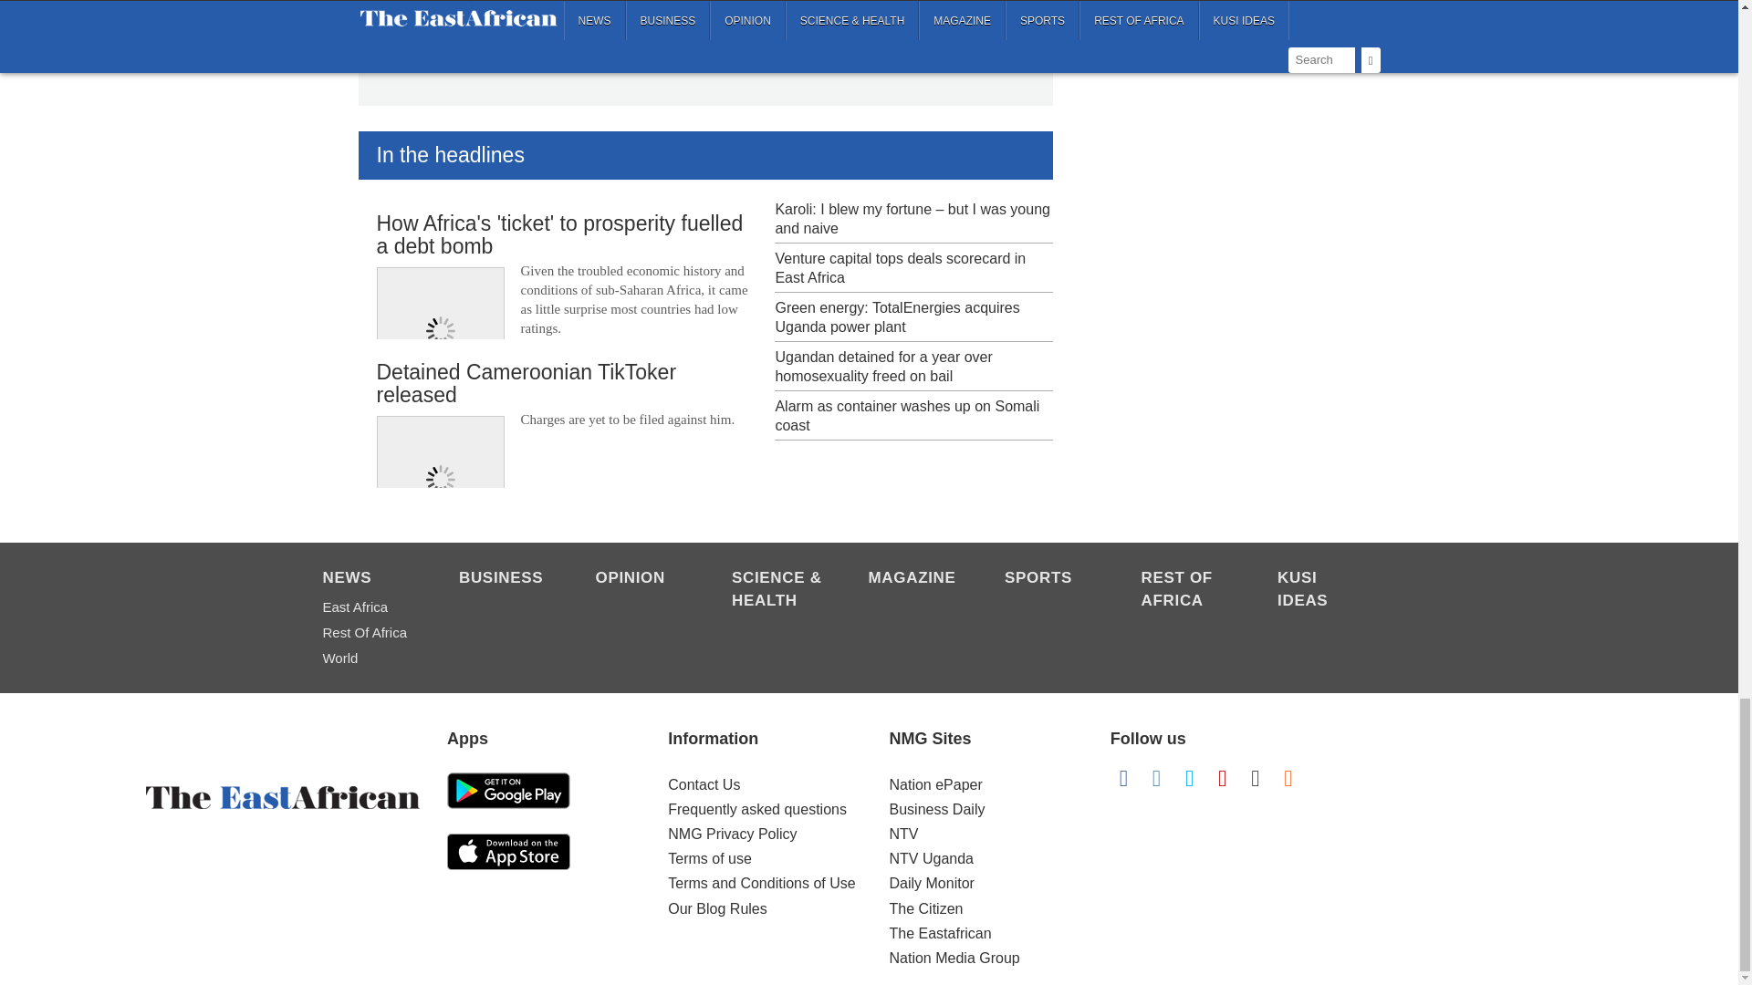 This screenshot has width=1752, height=985. What do you see at coordinates (506, 579) in the screenshot?
I see `Business` at bounding box center [506, 579].